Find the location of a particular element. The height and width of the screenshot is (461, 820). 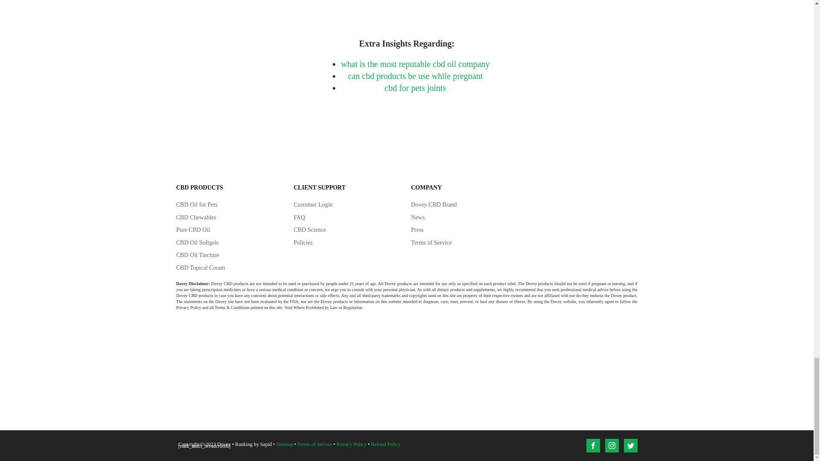

CBD Oil Softgels is located at coordinates (197, 242).